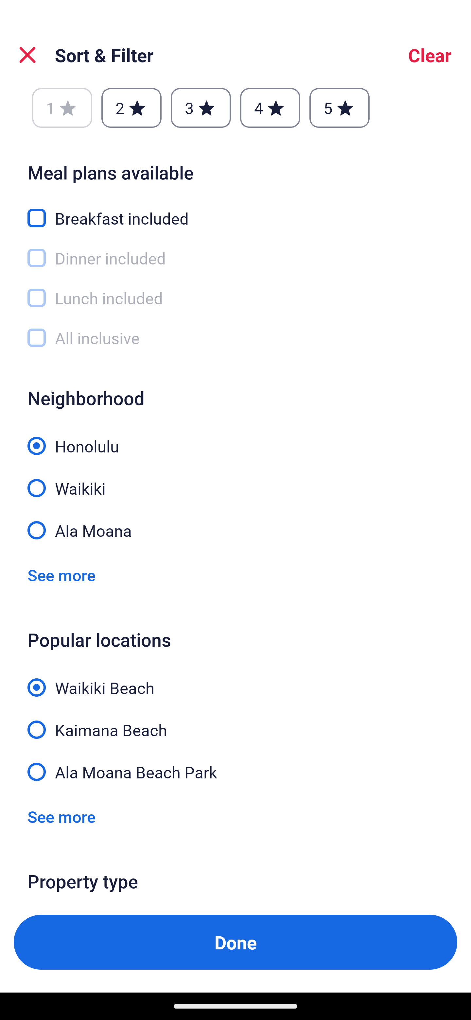 Image resolution: width=471 pixels, height=1020 pixels. Describe the element at coordinates (201, 109) in the screenshot. I see `3` at that location.